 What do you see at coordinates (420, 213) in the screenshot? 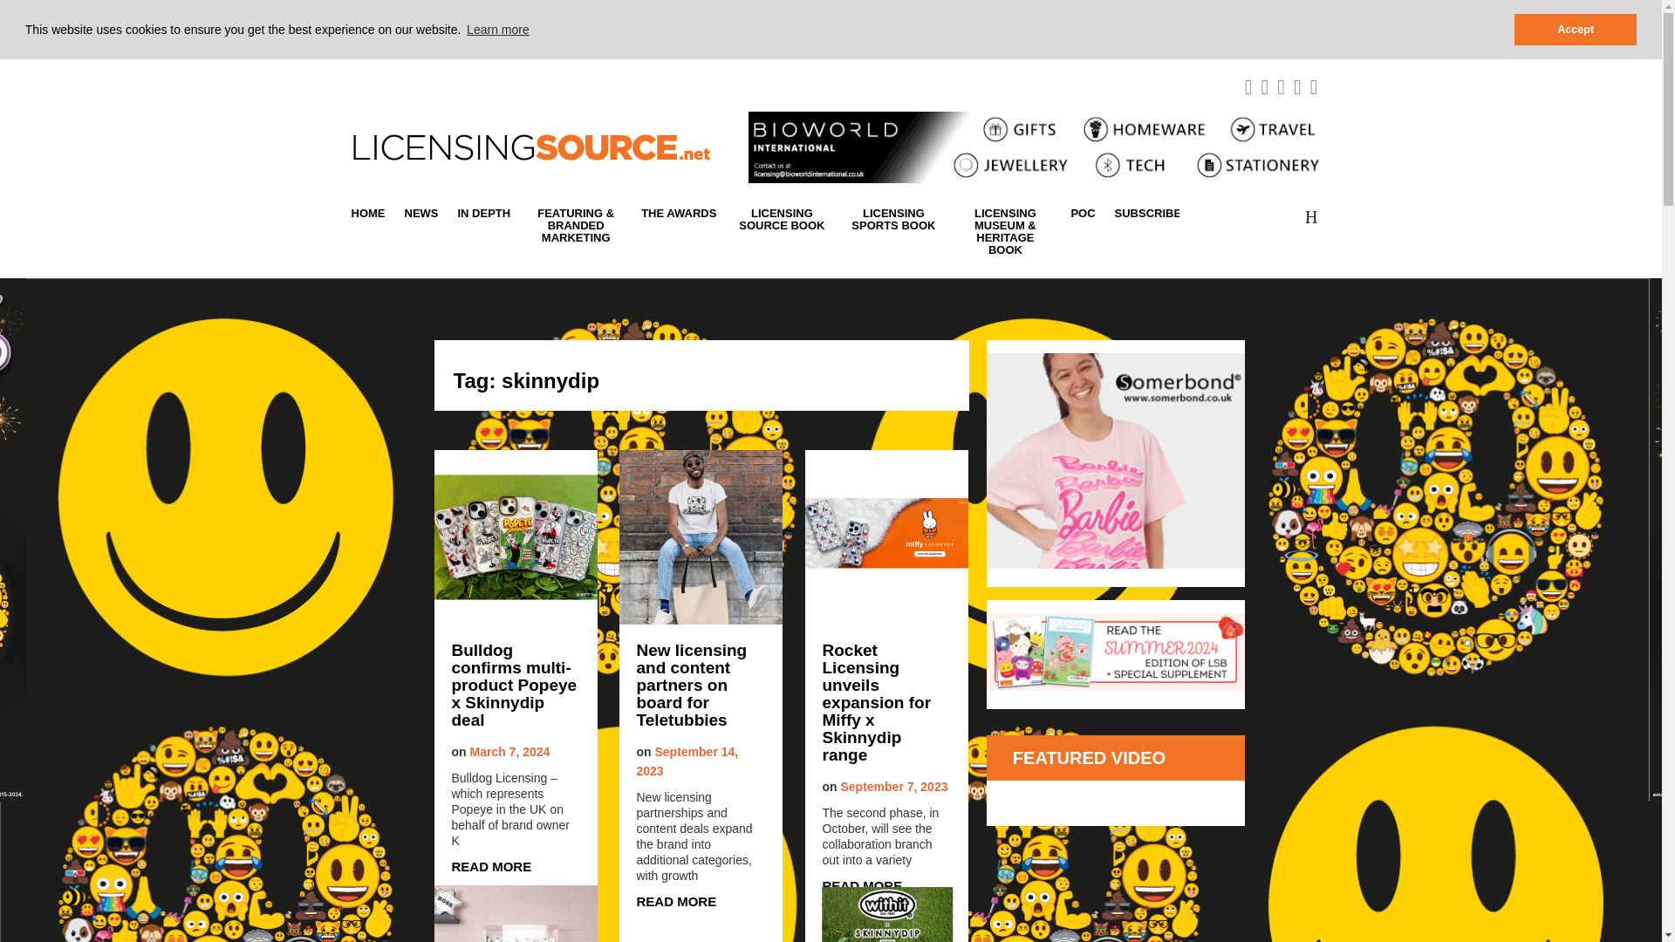
I see `NEWS` at bounding box center [420, 213].